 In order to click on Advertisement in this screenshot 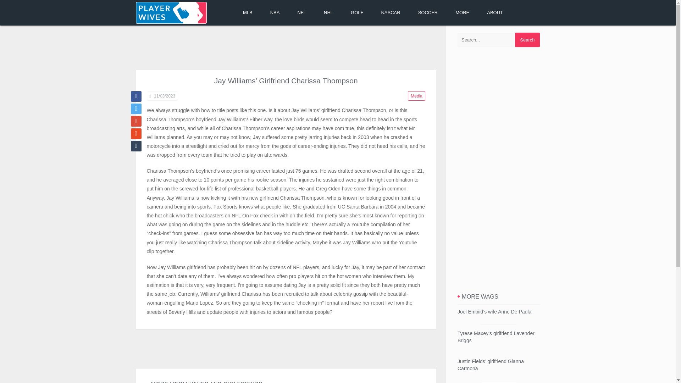, I will do `click(286, 48)`.